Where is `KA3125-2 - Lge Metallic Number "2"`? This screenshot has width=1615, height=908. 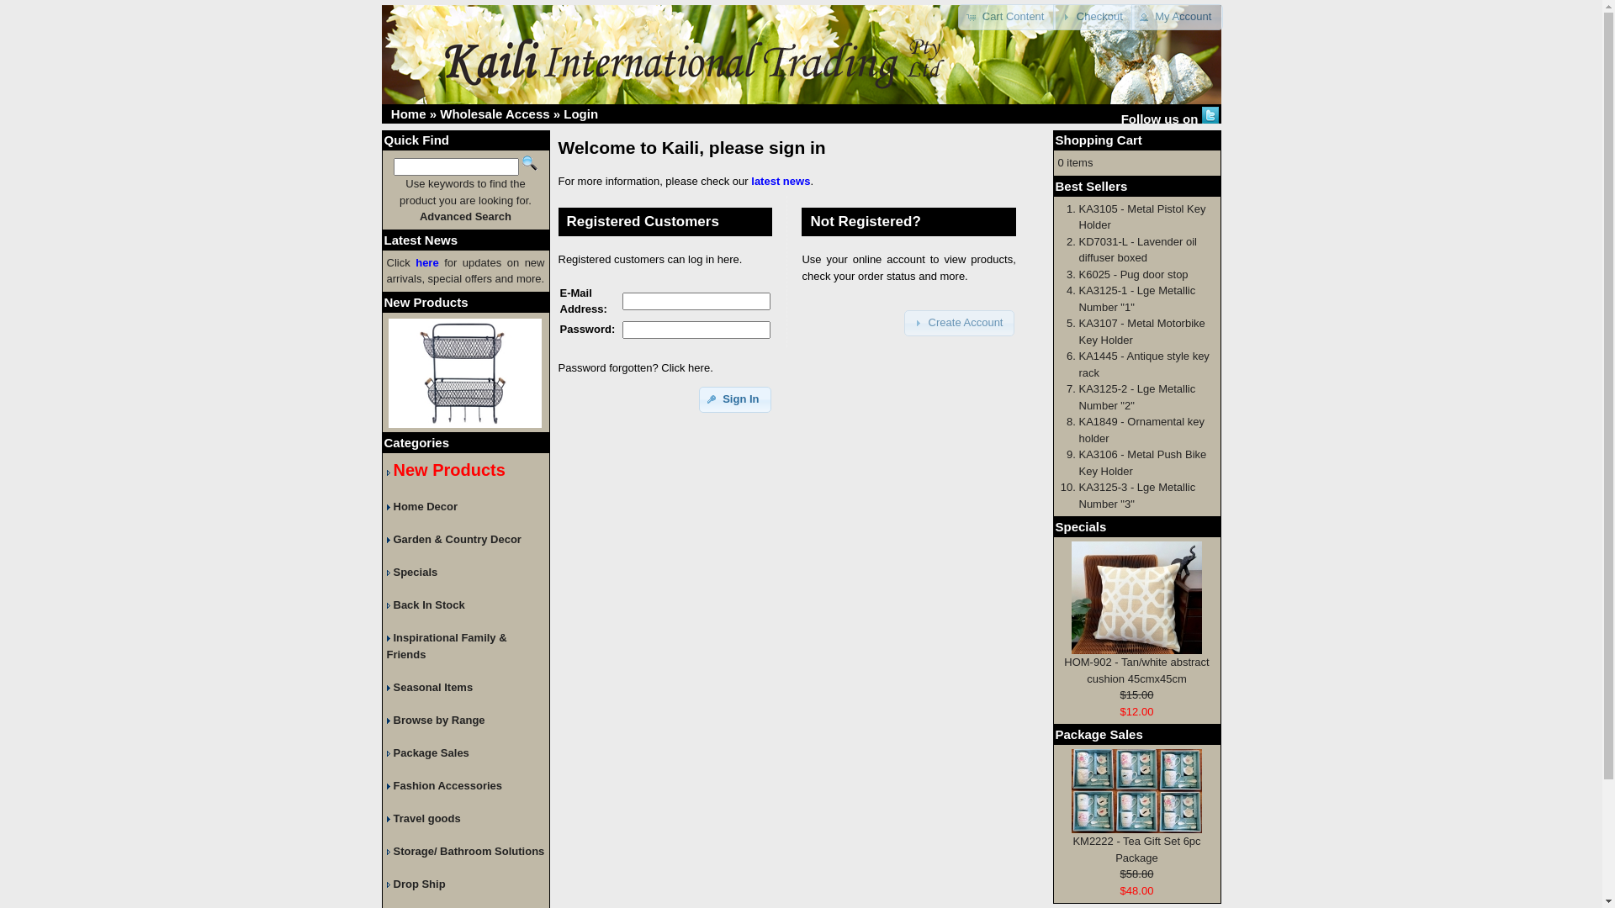 KA3125-2 - Lge Metallic Number "2" is located at coordinates (1137, 397).